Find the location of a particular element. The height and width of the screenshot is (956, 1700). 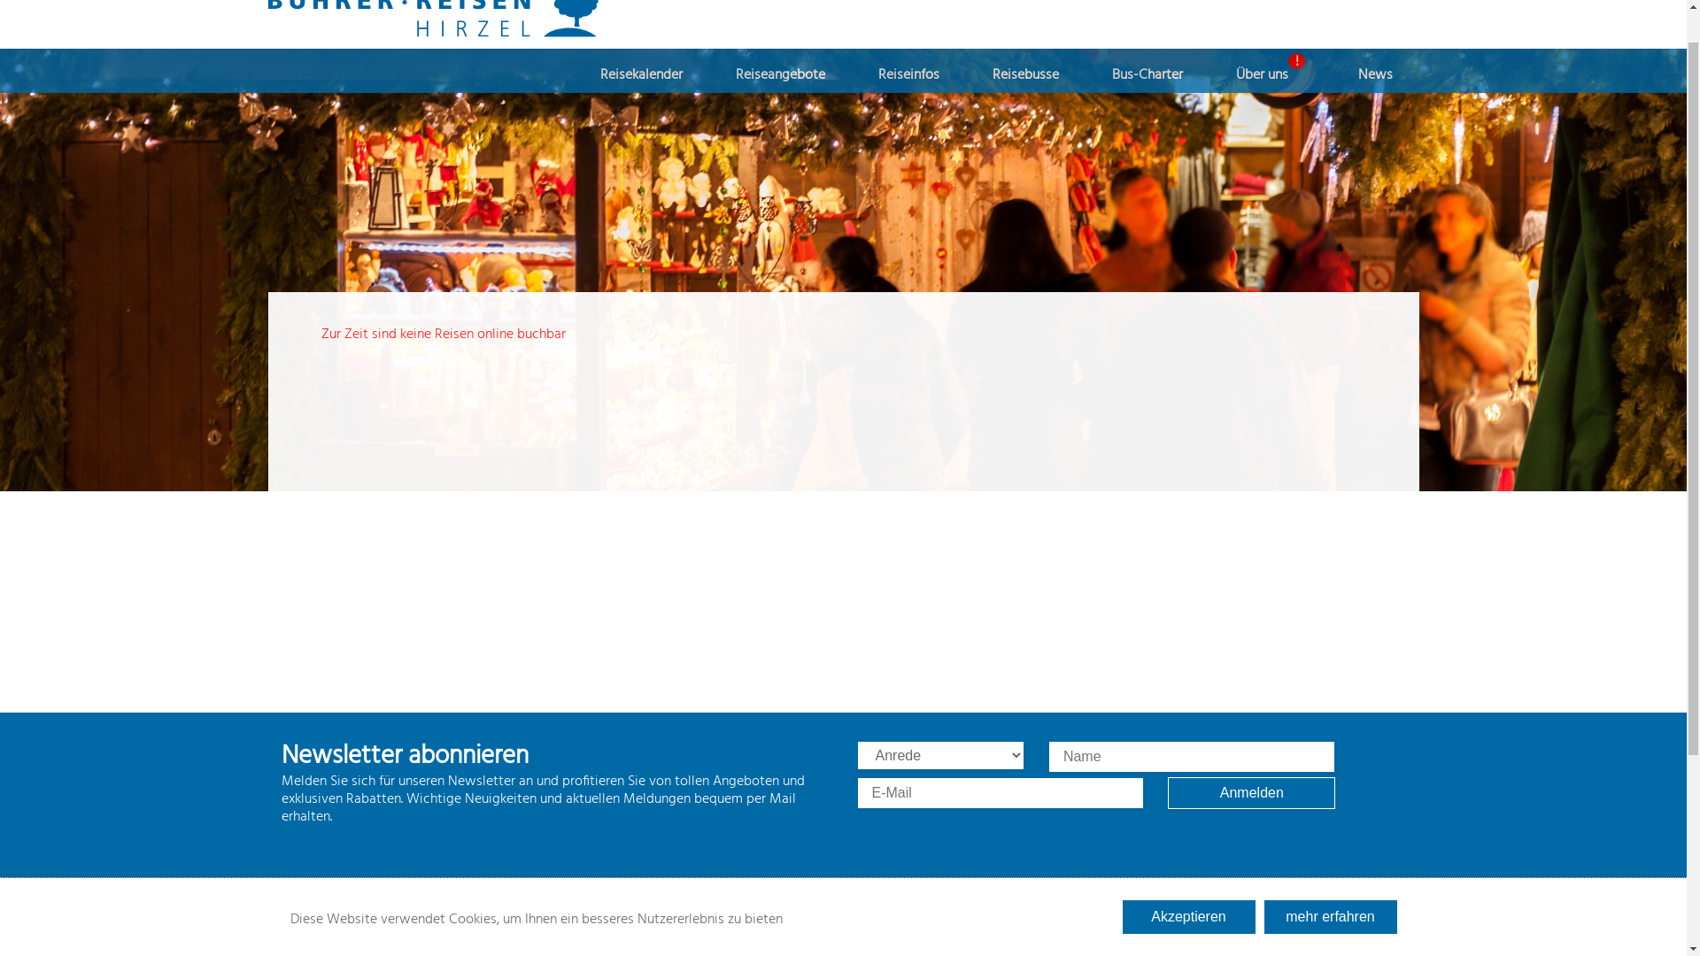

Reiseangebote is located at coordinates (779, 115).